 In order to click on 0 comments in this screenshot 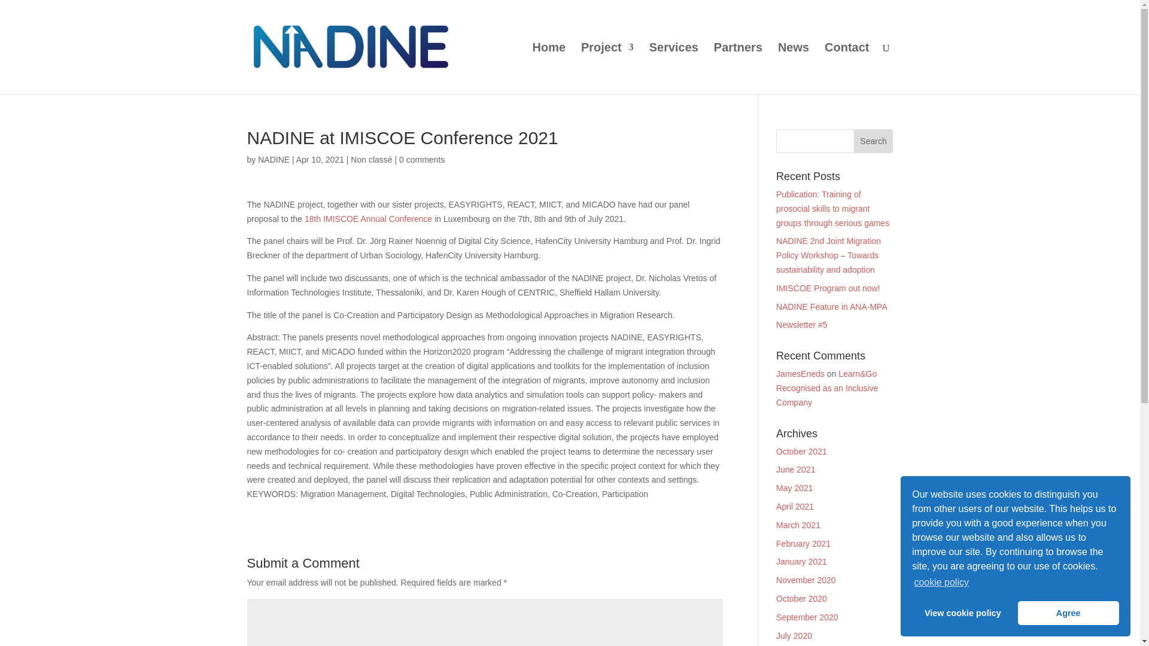, I will do `click(421, 160)`.